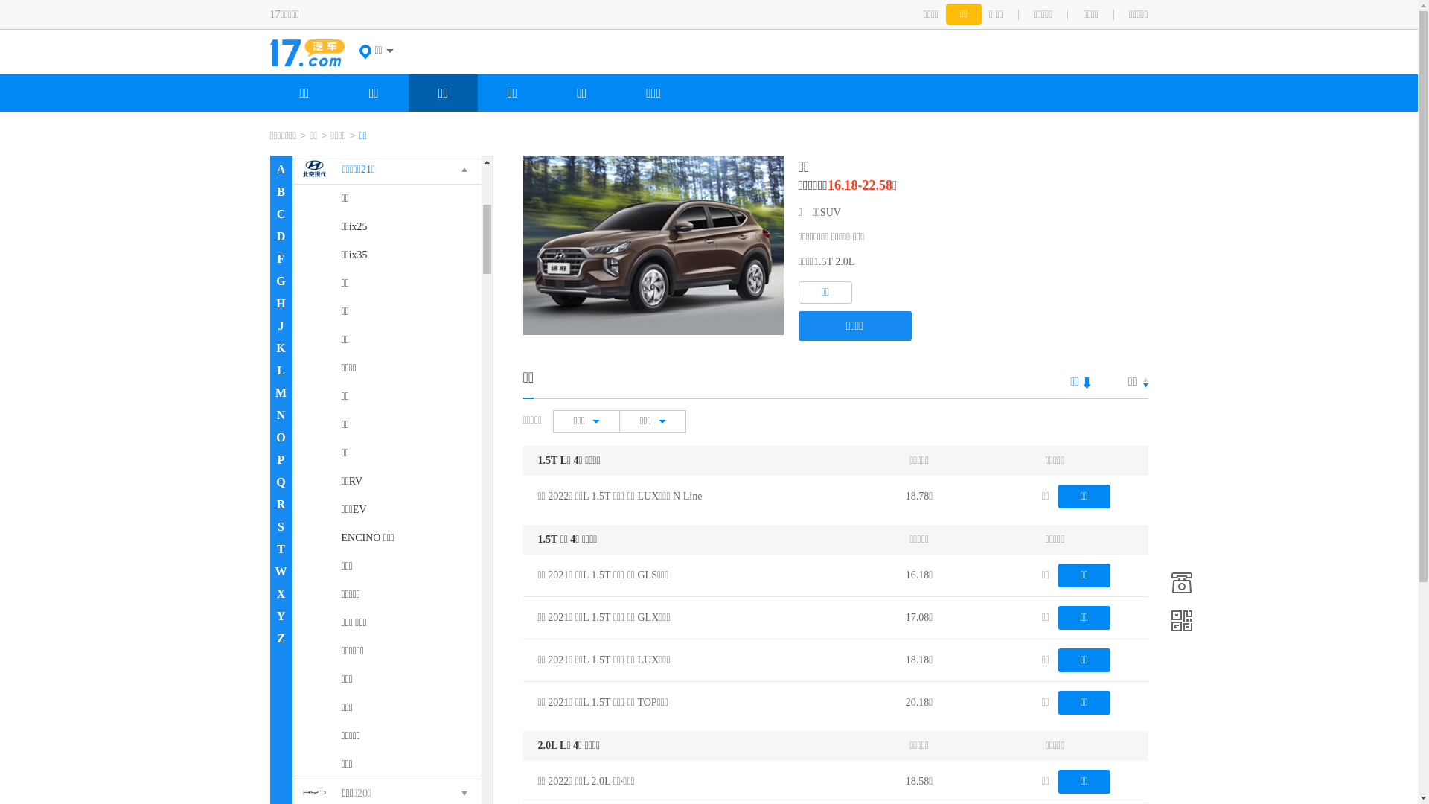 The height and width of the screenshot is (804, 1429). Describe the element at coordinates (281, 594) in the screenshot. I see `X` at that location.